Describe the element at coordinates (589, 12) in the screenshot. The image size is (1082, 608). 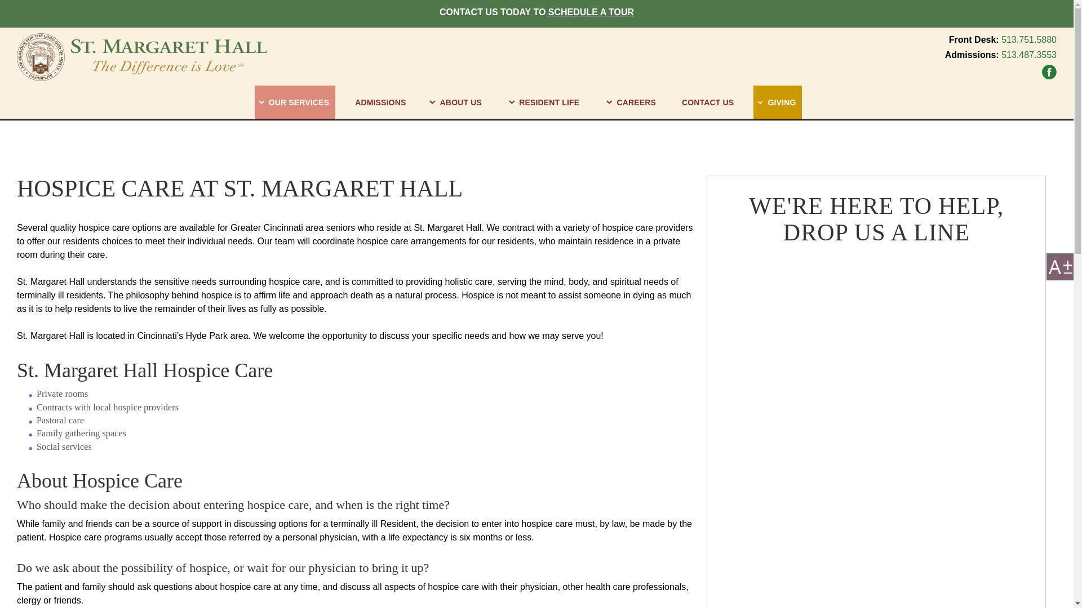
I see `SCHEDULE A TOUR` at that location.